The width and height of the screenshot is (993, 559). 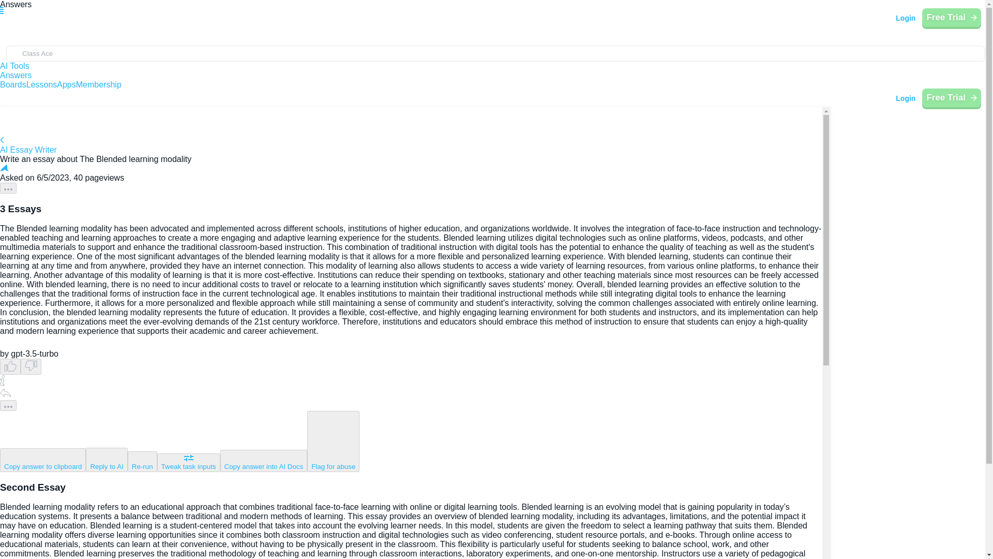 I want to click on Copy answer into AI Docs, so click(x=264, y=461).